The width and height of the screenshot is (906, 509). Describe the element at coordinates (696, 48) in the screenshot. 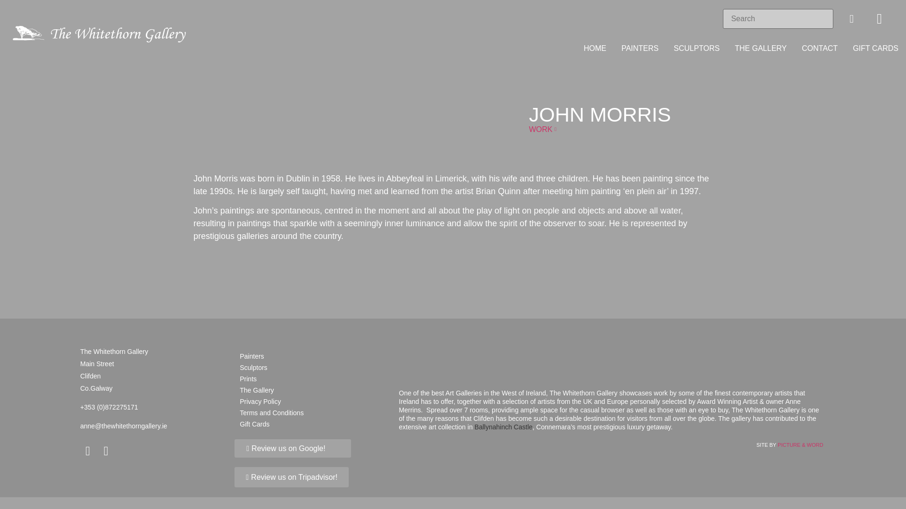

I see `SCULPTORS` at that location.